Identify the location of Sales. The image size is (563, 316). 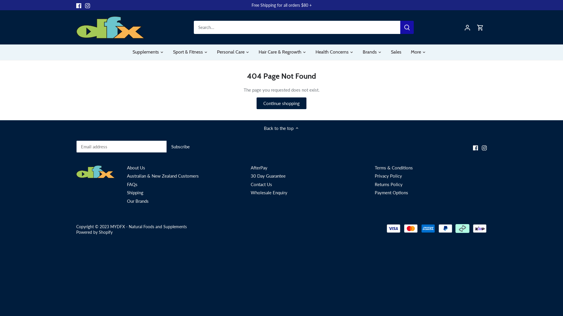
(396, 52).